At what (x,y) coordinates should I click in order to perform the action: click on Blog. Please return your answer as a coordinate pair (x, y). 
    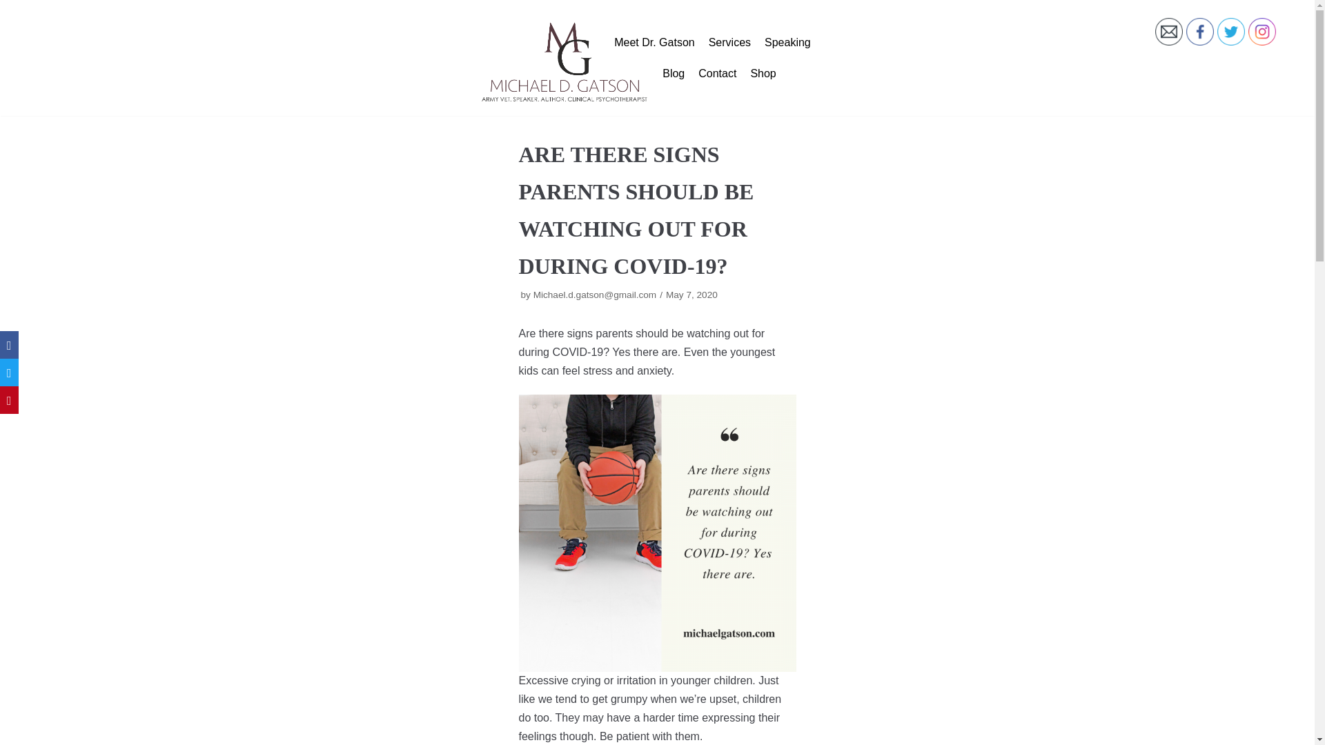
    Looking at the image, I should click on (674, 73).